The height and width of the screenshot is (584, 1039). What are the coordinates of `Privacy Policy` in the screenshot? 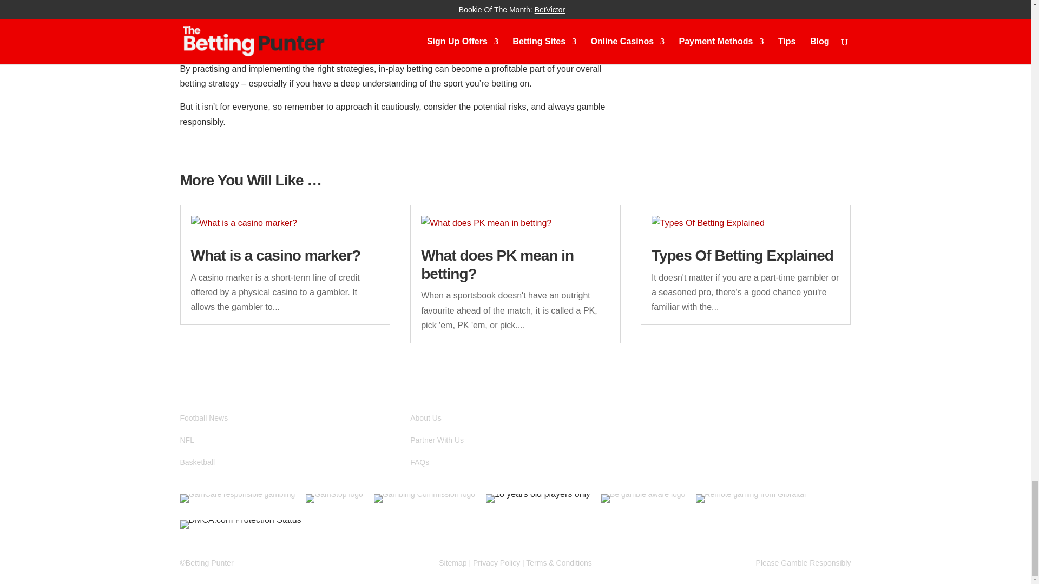 It's located at (496, 562).